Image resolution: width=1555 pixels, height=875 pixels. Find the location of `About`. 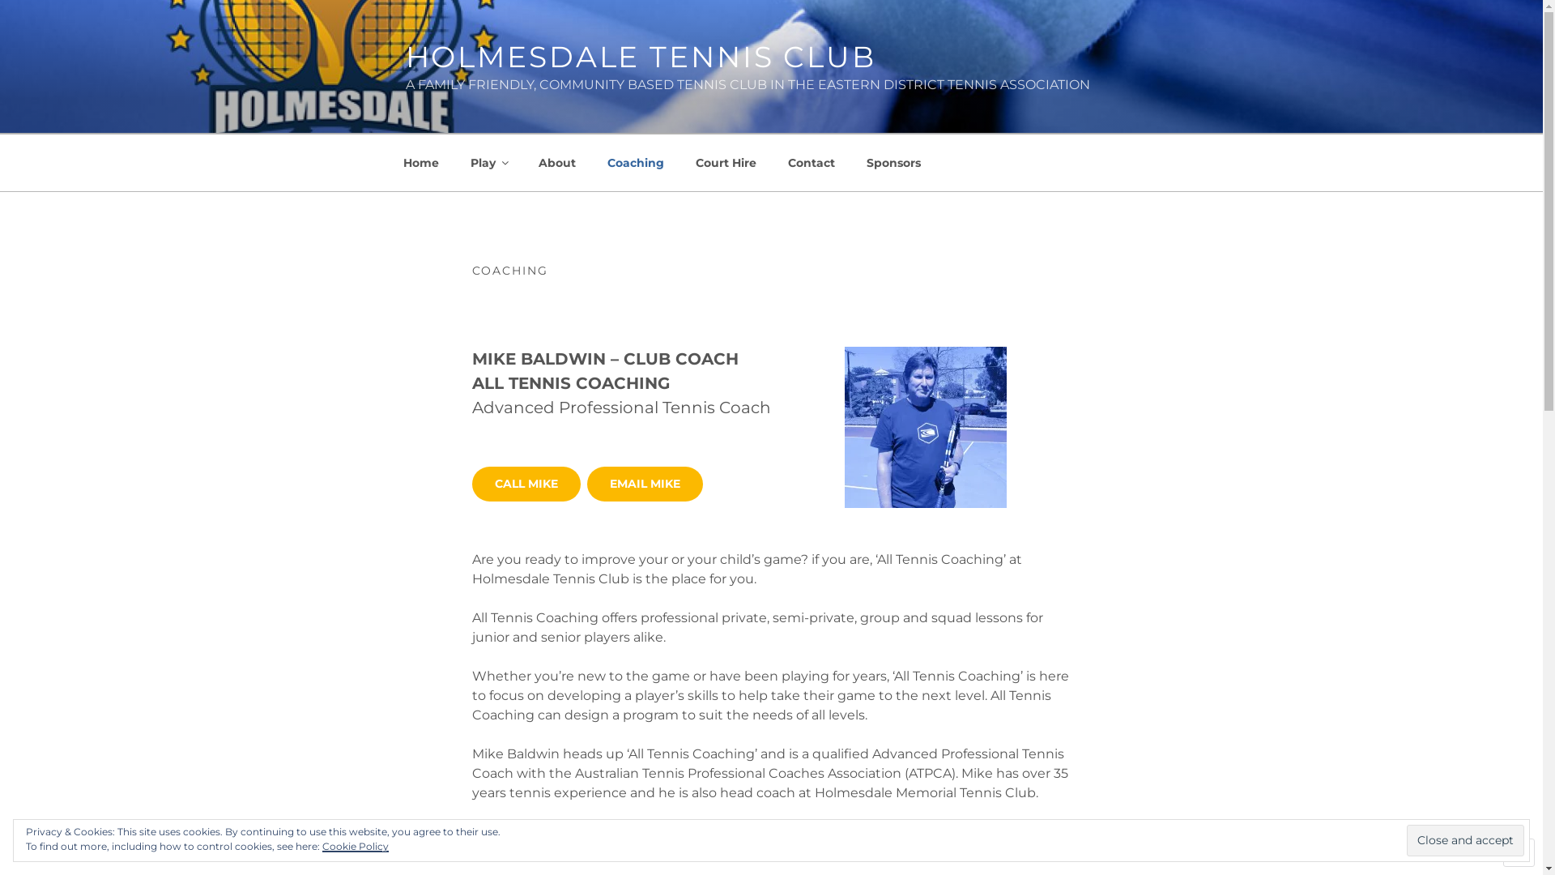

About is located at coordinates (557, 162).